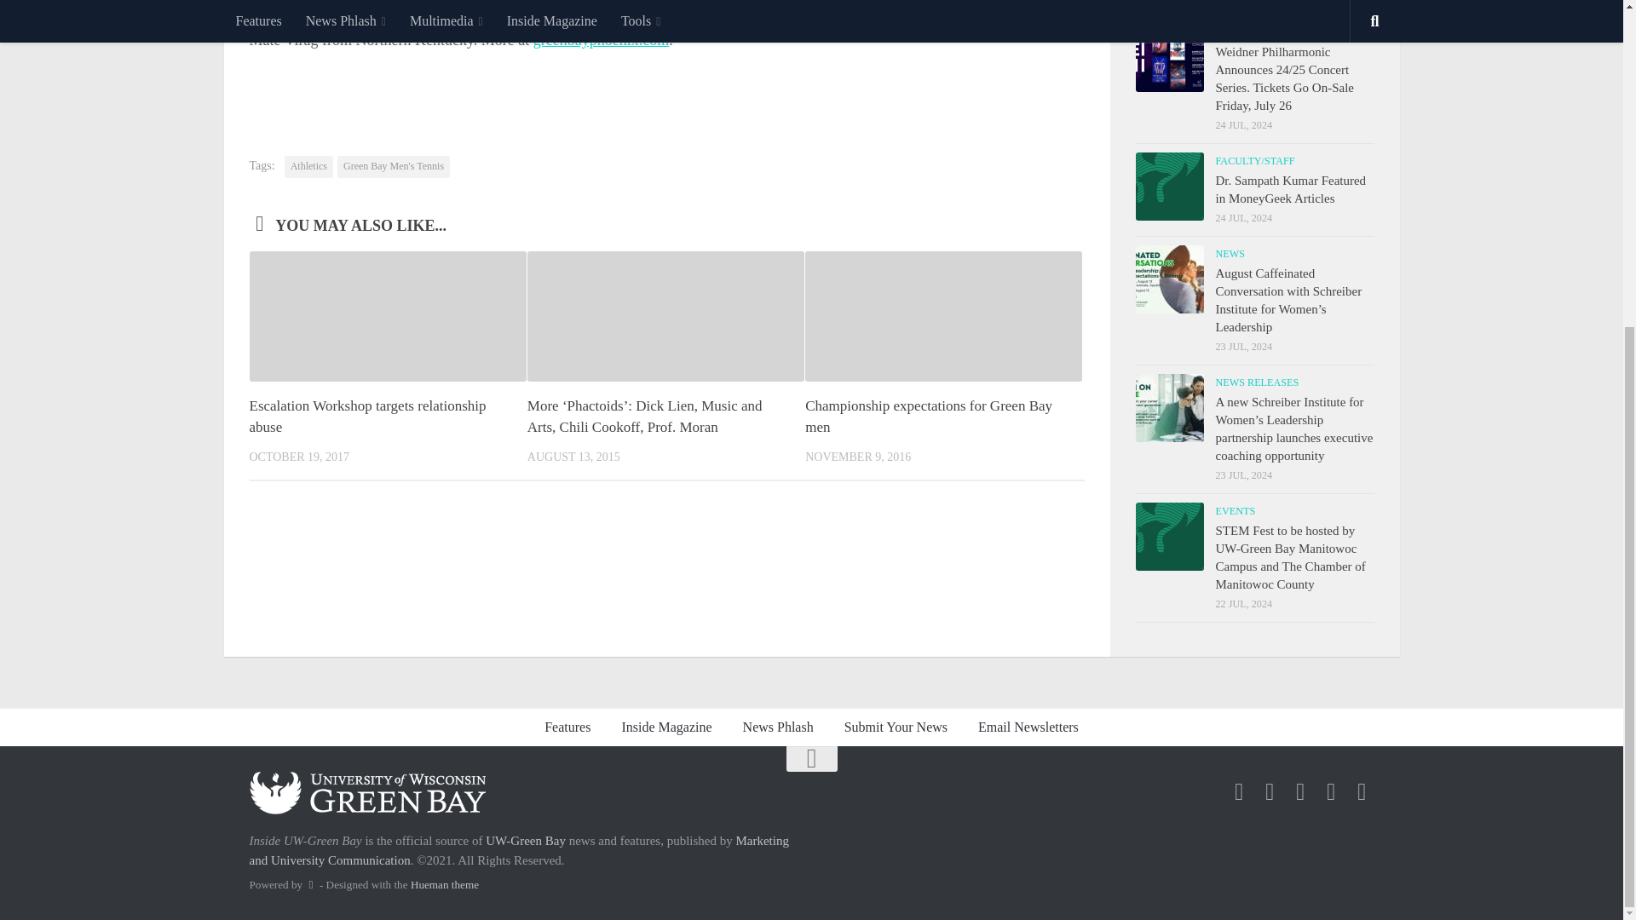 This screenshot has height=920, width=1636. What do you see at coordinates (601, 39) in the screenshot?
I see `greenbayphoenix.com` at bounding box center [601, 39].